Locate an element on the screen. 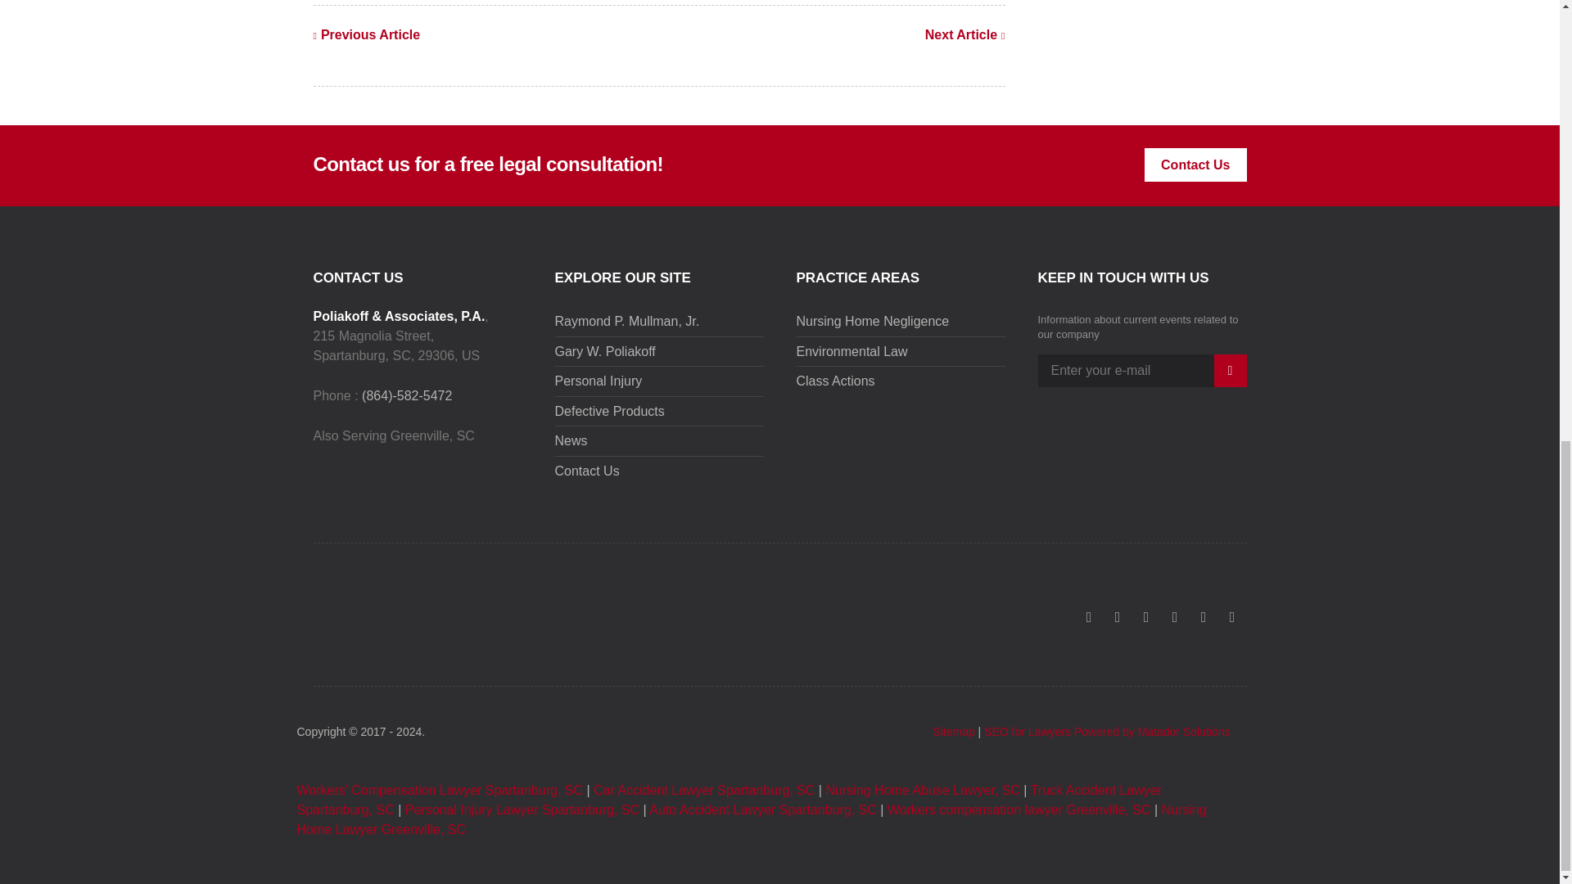  Next Article is located at coordinates (965, 34).